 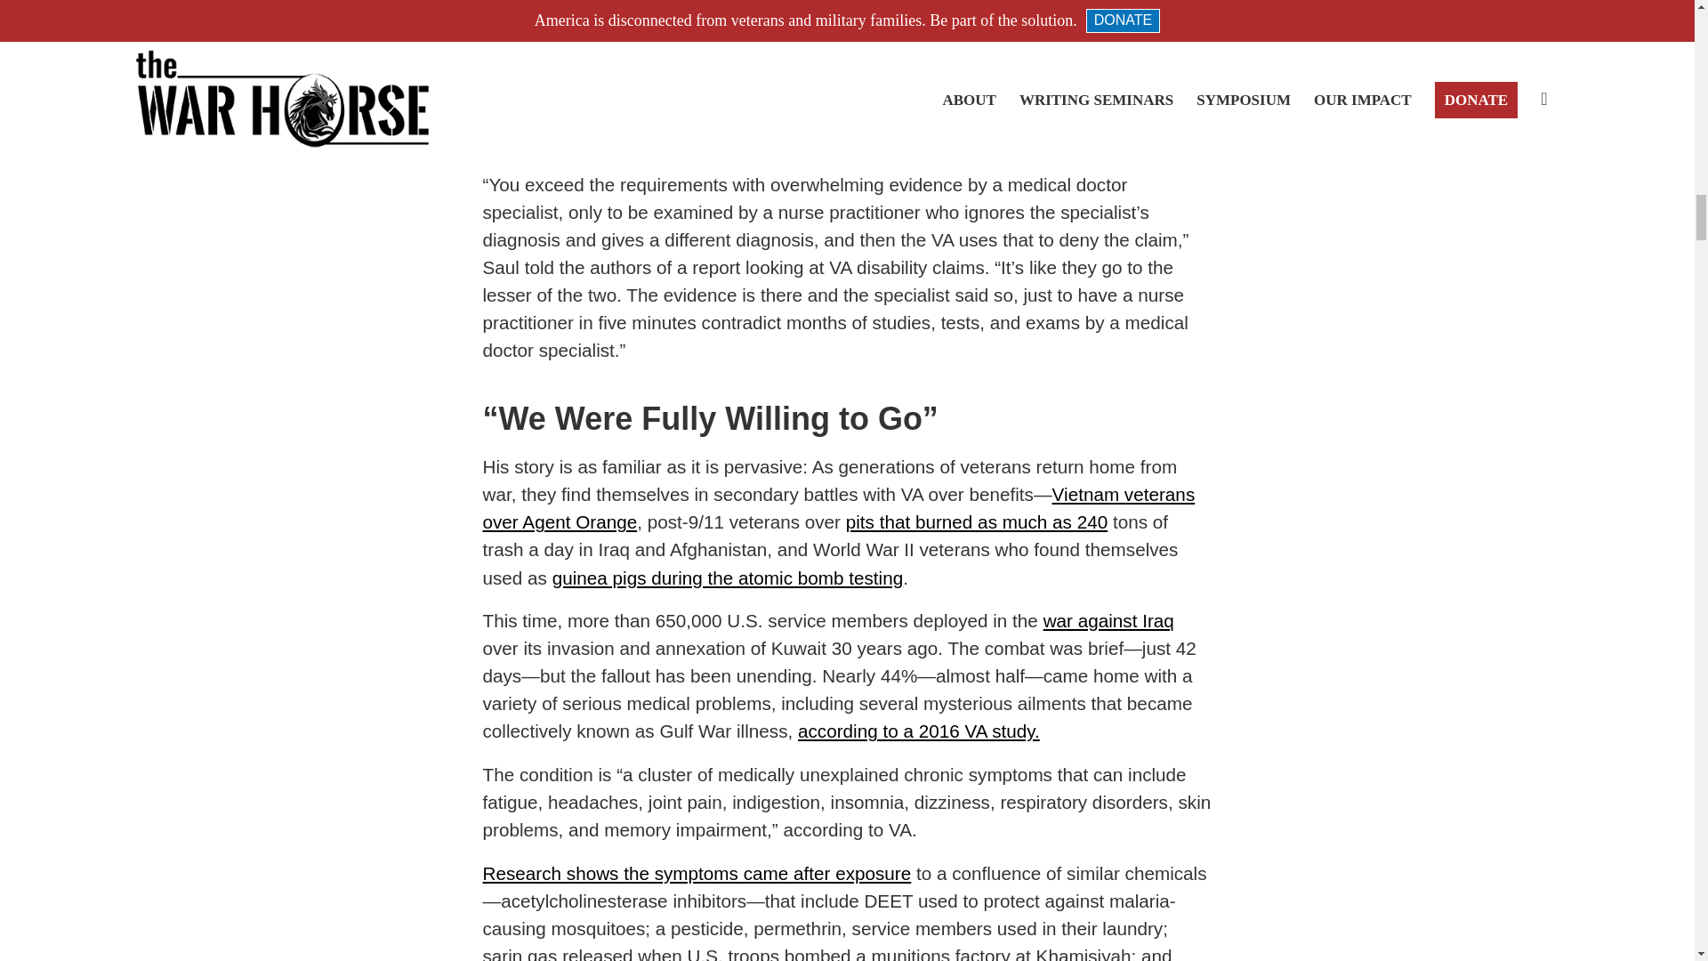 I want to click on Vietnam veterans over Agent Orange, so click(x=838, y=508).